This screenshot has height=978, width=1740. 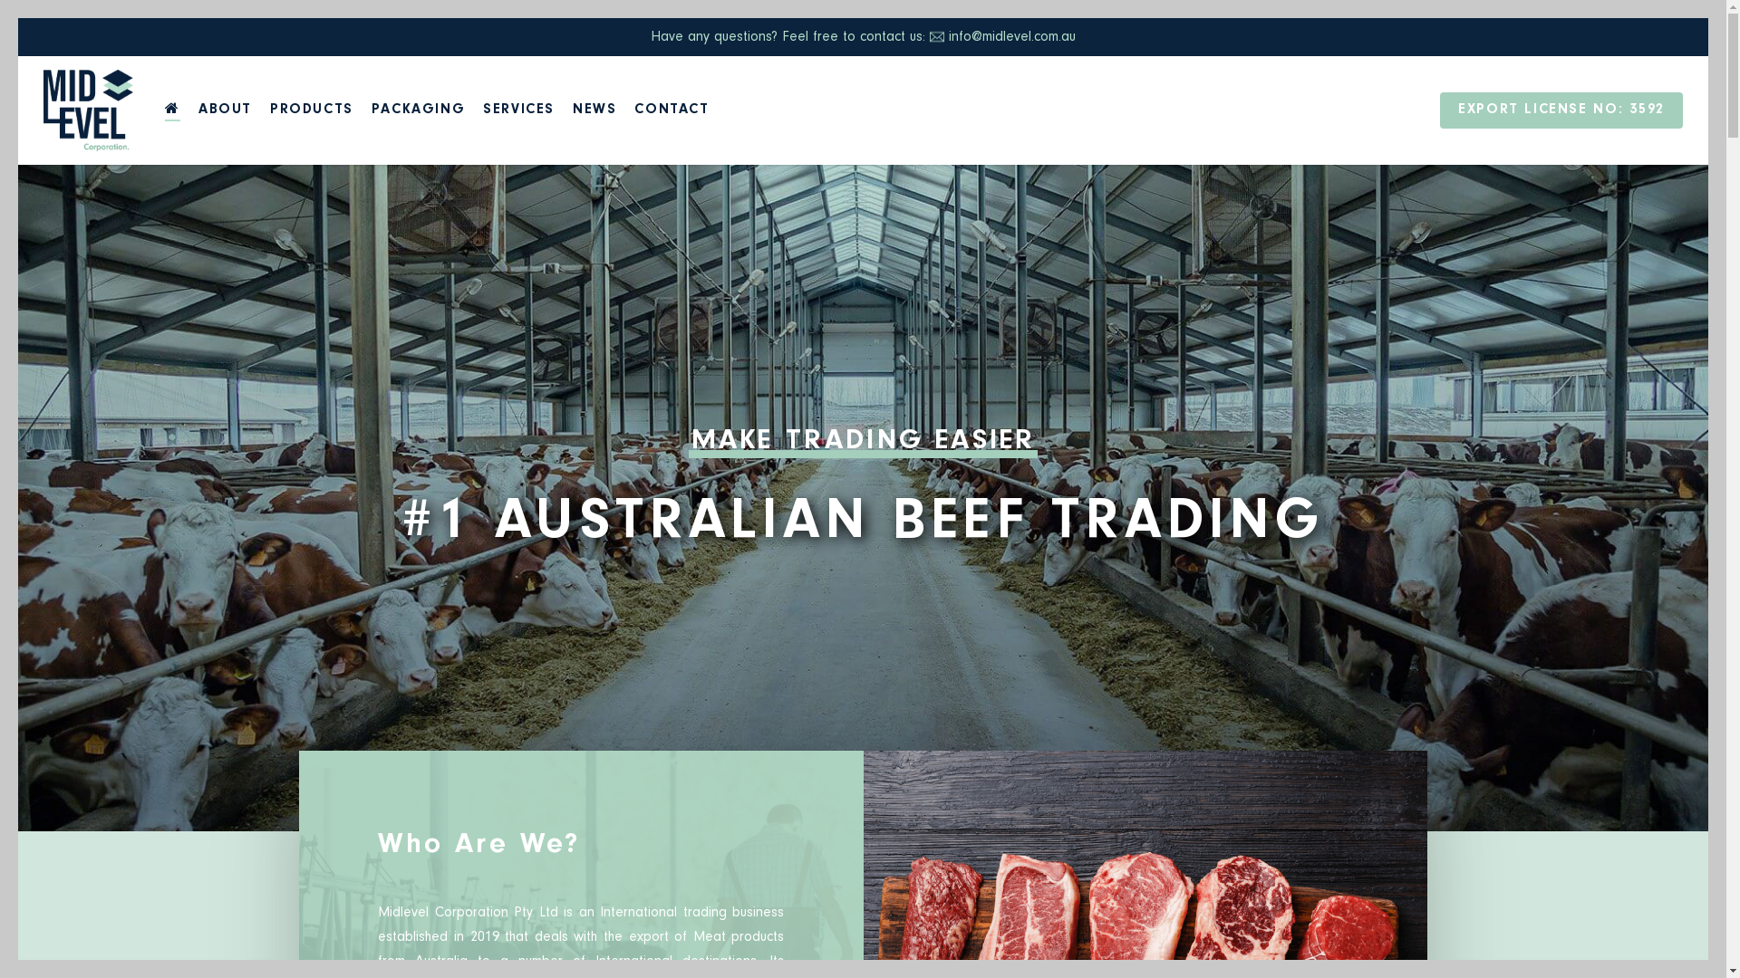 What do you see at coordinates (225, 110) in the screenshot?
I see `ABOUT` at bounding box center [225, 110].